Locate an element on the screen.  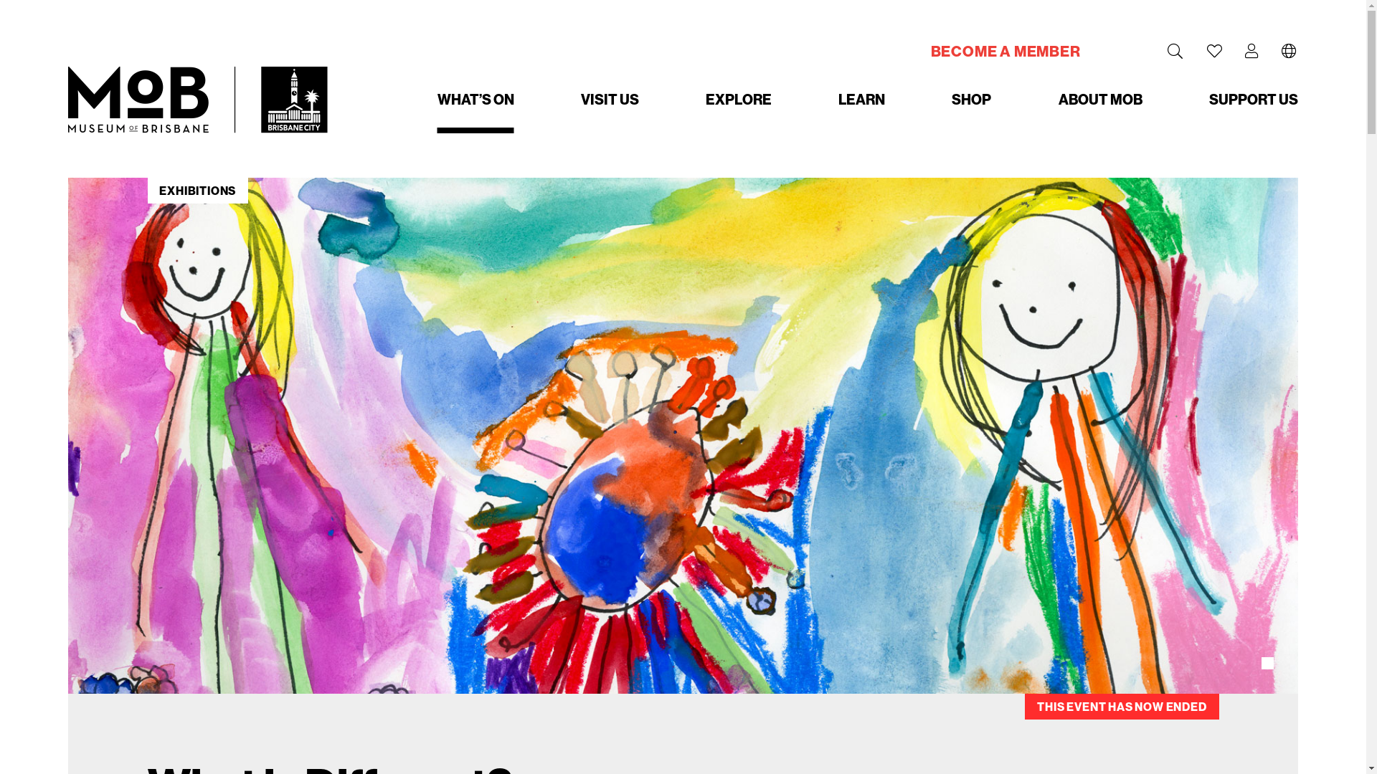
LEARN is located at coordinates (862, 99).